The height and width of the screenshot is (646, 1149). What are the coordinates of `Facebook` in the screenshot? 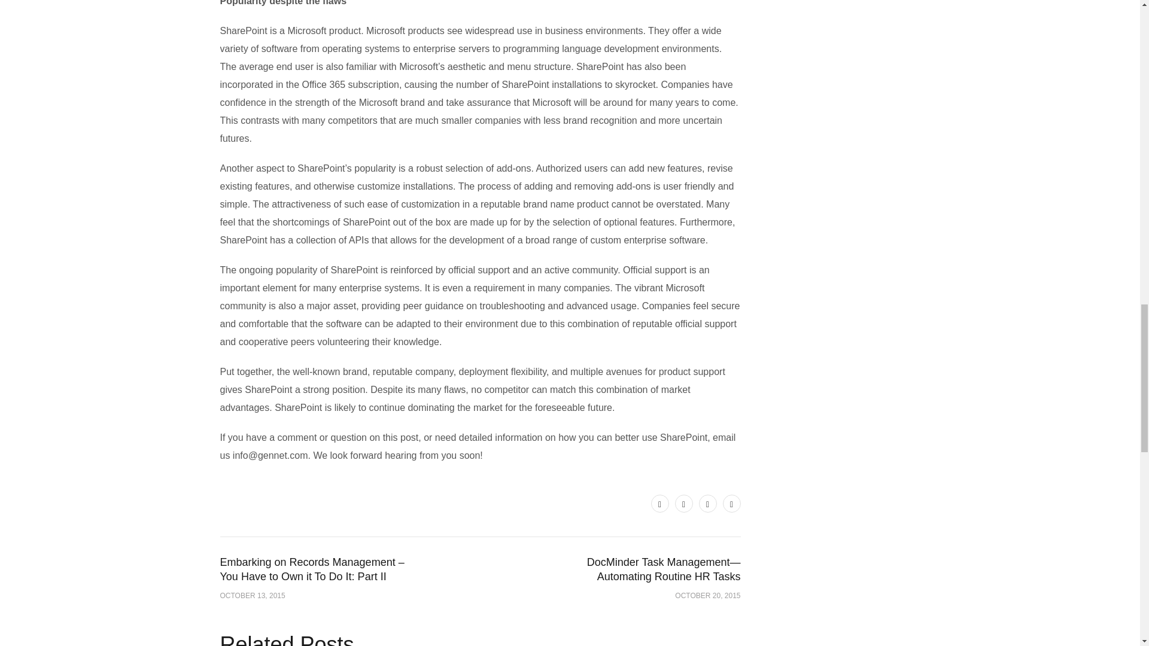 It's located at (683, 504).